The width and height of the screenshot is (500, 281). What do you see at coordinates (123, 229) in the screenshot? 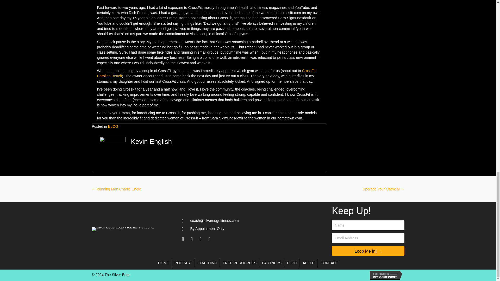
I see `Silver Edge Logo Website Header-2` at bounding box center [123, 229].